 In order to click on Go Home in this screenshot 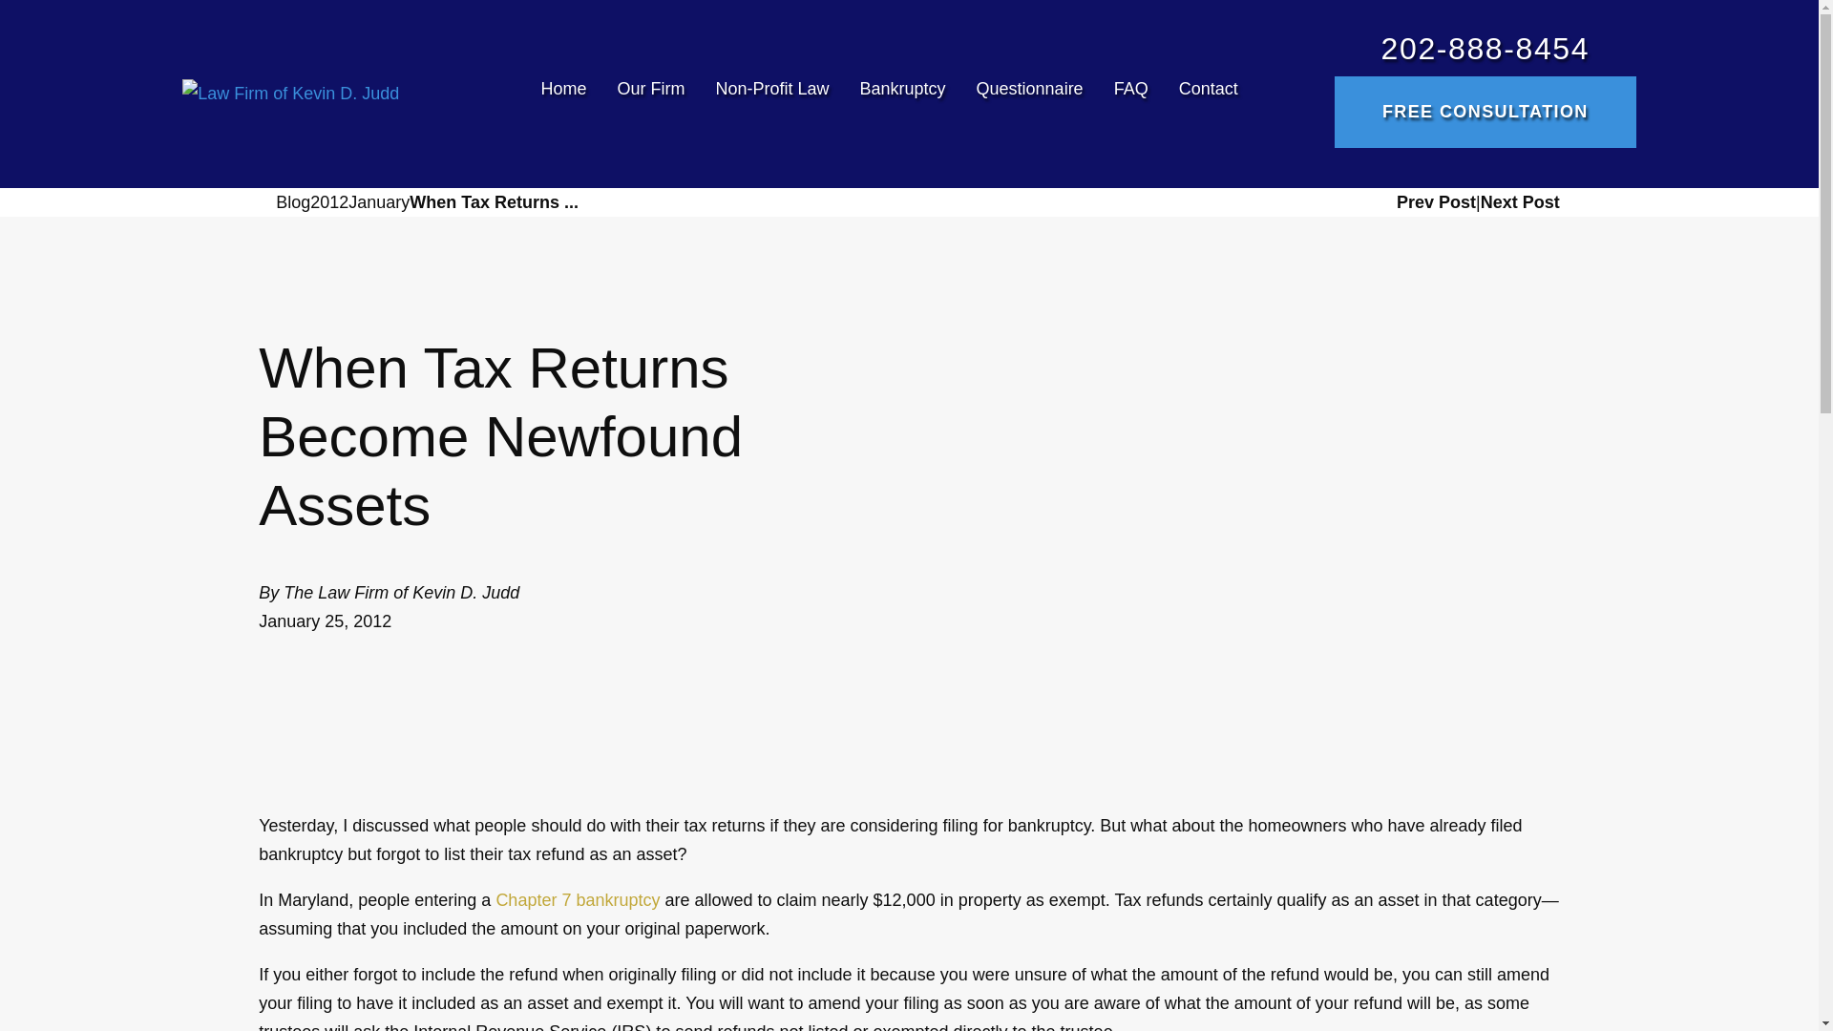, I will do `click(267, 202)`.